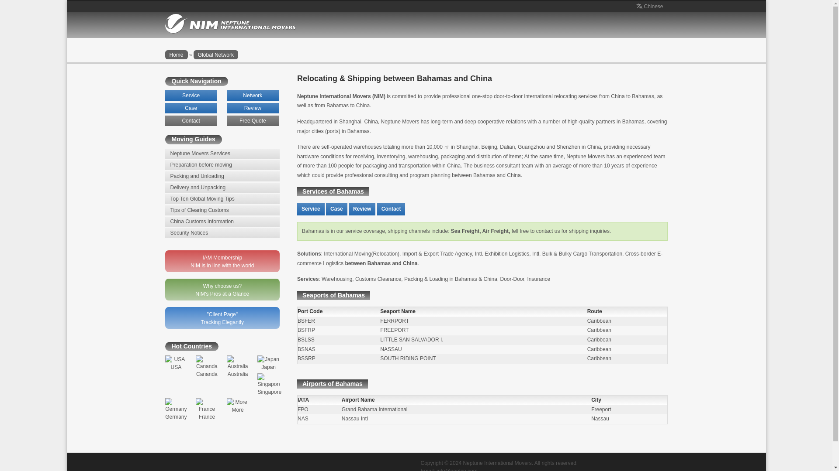 Image resolution: width=839 pixels, height=471 pixels. Describe the element at coordinates (223, 222) in the screenshot. I see `China Customs Information` at that location.